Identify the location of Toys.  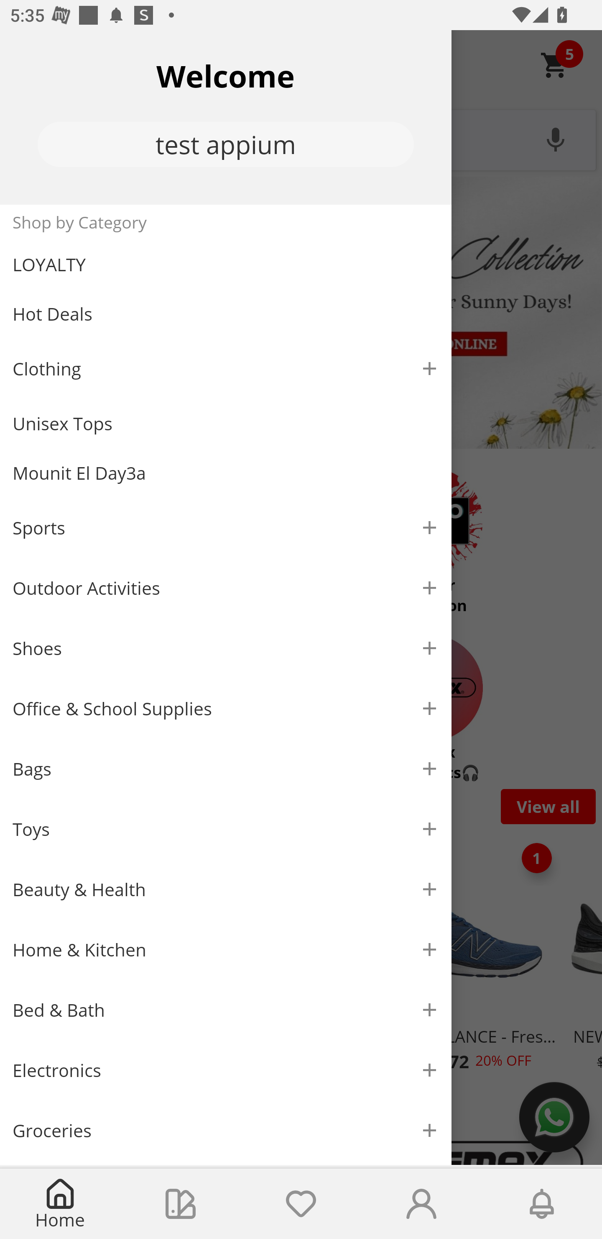
(226, 830).